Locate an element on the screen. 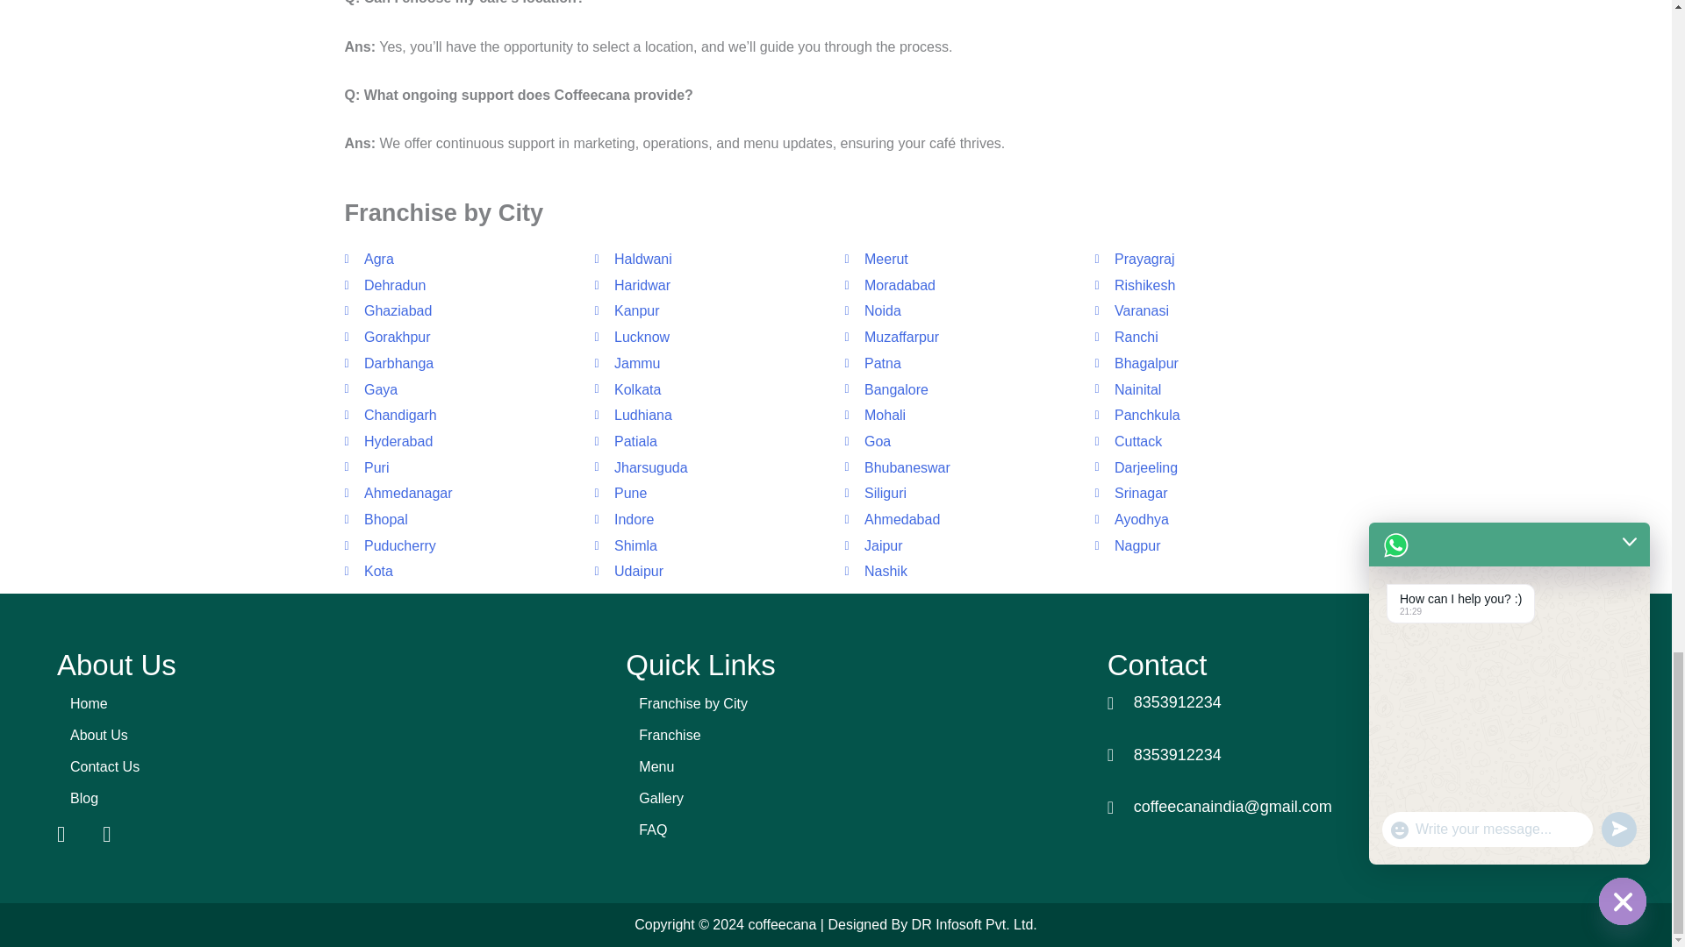 This screenshot has height=947, width=1685. Kanpur is located at coordinates (711, 311).